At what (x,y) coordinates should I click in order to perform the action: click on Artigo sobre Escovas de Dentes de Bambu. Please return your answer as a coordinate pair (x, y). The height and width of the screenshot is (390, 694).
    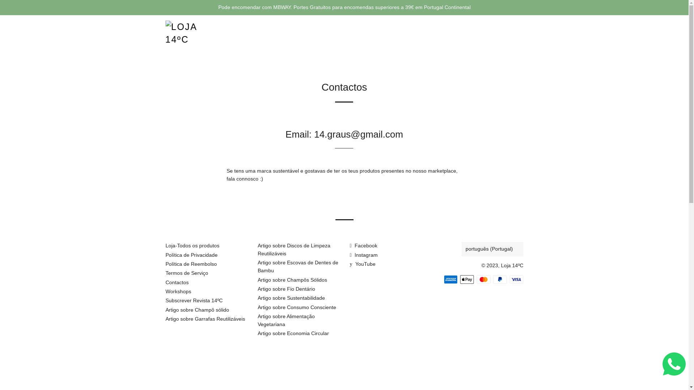
    Looking at the image, I should click on (298, 266).